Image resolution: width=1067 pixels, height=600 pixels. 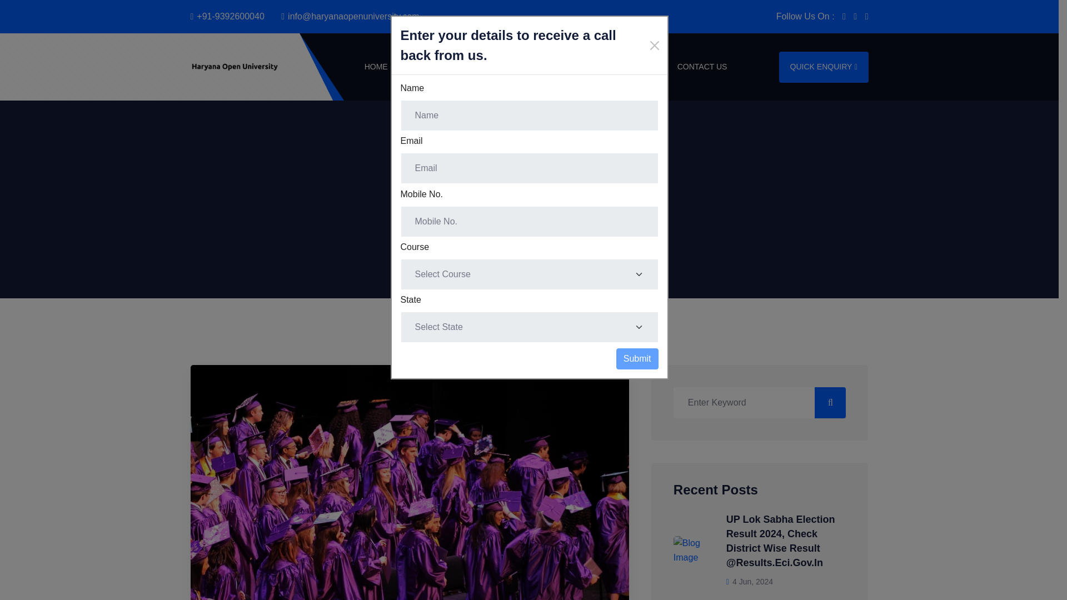 I want to click on HOME, so click(x=376, y=67).